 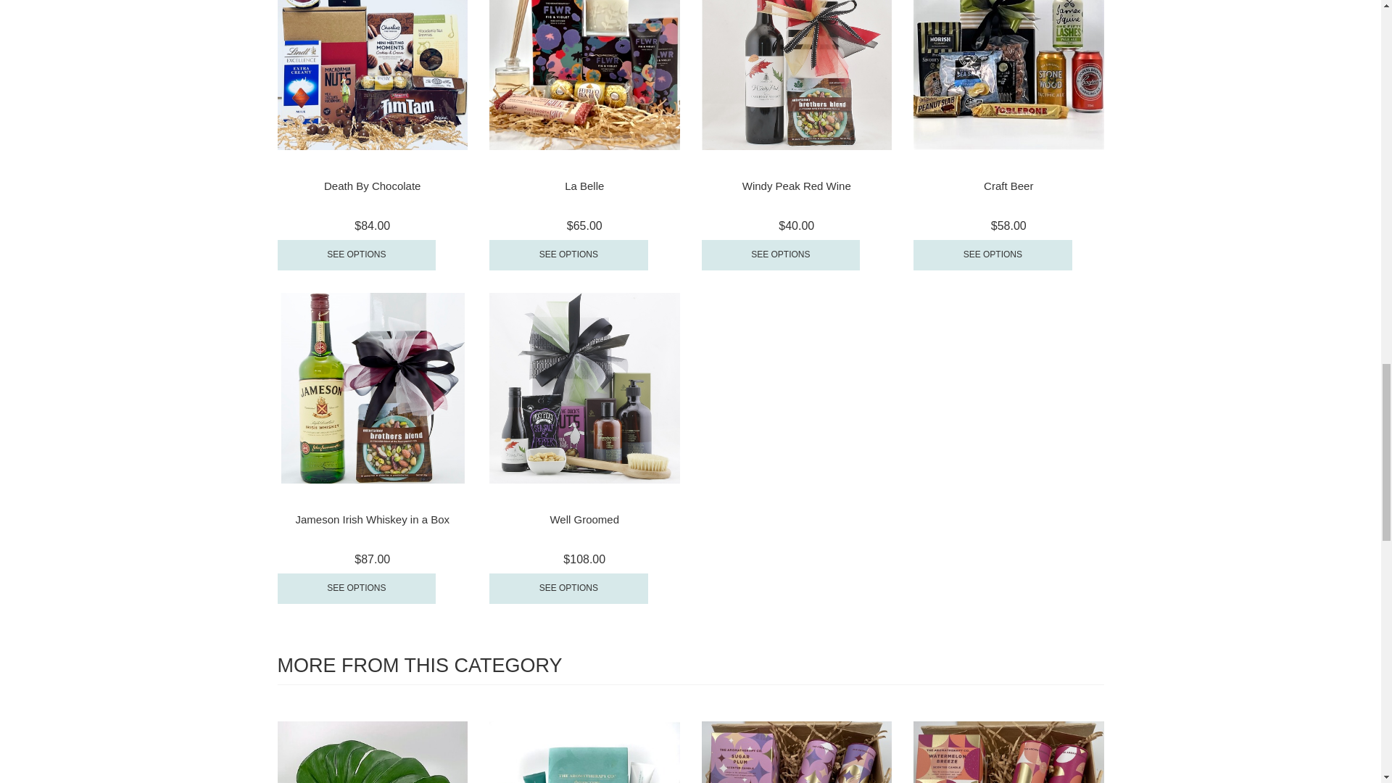 What do you see at coordinates (356, 254) in the screenshot?
I see `Buying Options` at bounding box center [356, 254].